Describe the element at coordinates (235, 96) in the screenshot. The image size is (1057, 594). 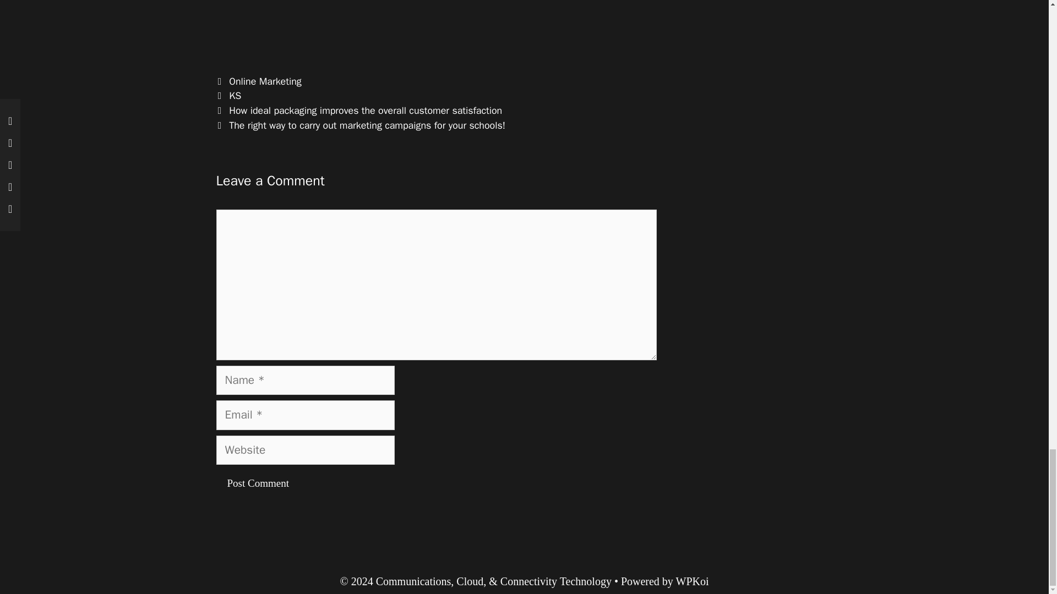
I see `KS` at that location.